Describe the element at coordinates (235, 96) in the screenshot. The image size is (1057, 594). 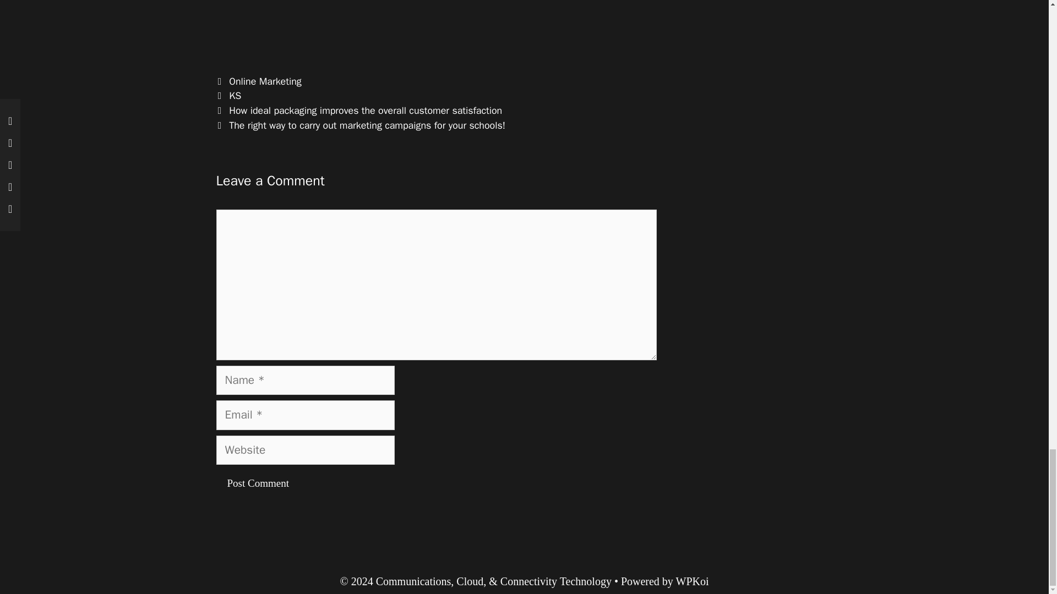
I see `KS` at that location.